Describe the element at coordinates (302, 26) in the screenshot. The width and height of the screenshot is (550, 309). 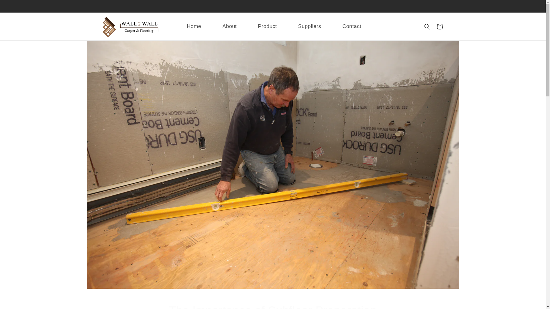
I see `Suppliers` at that location.